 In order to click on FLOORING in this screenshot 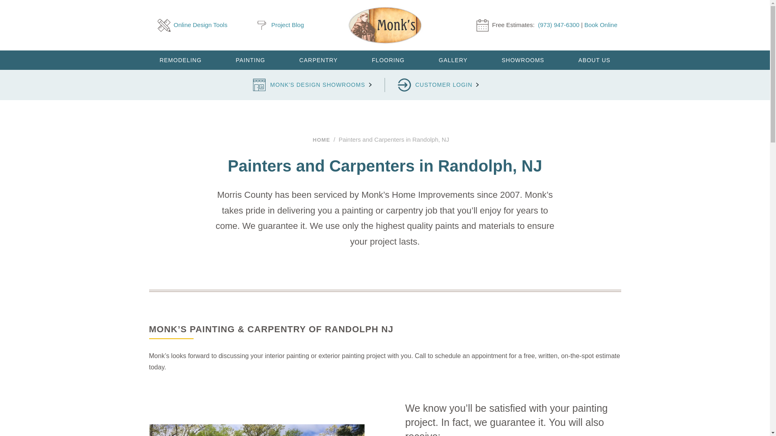, I will do `click(388, 60)`.